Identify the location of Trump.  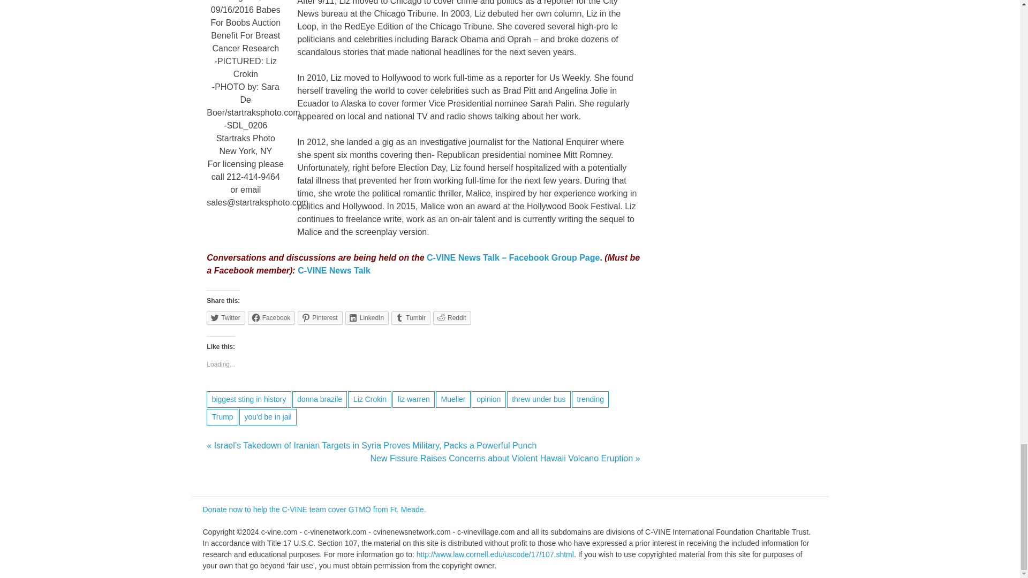
(222, 416).